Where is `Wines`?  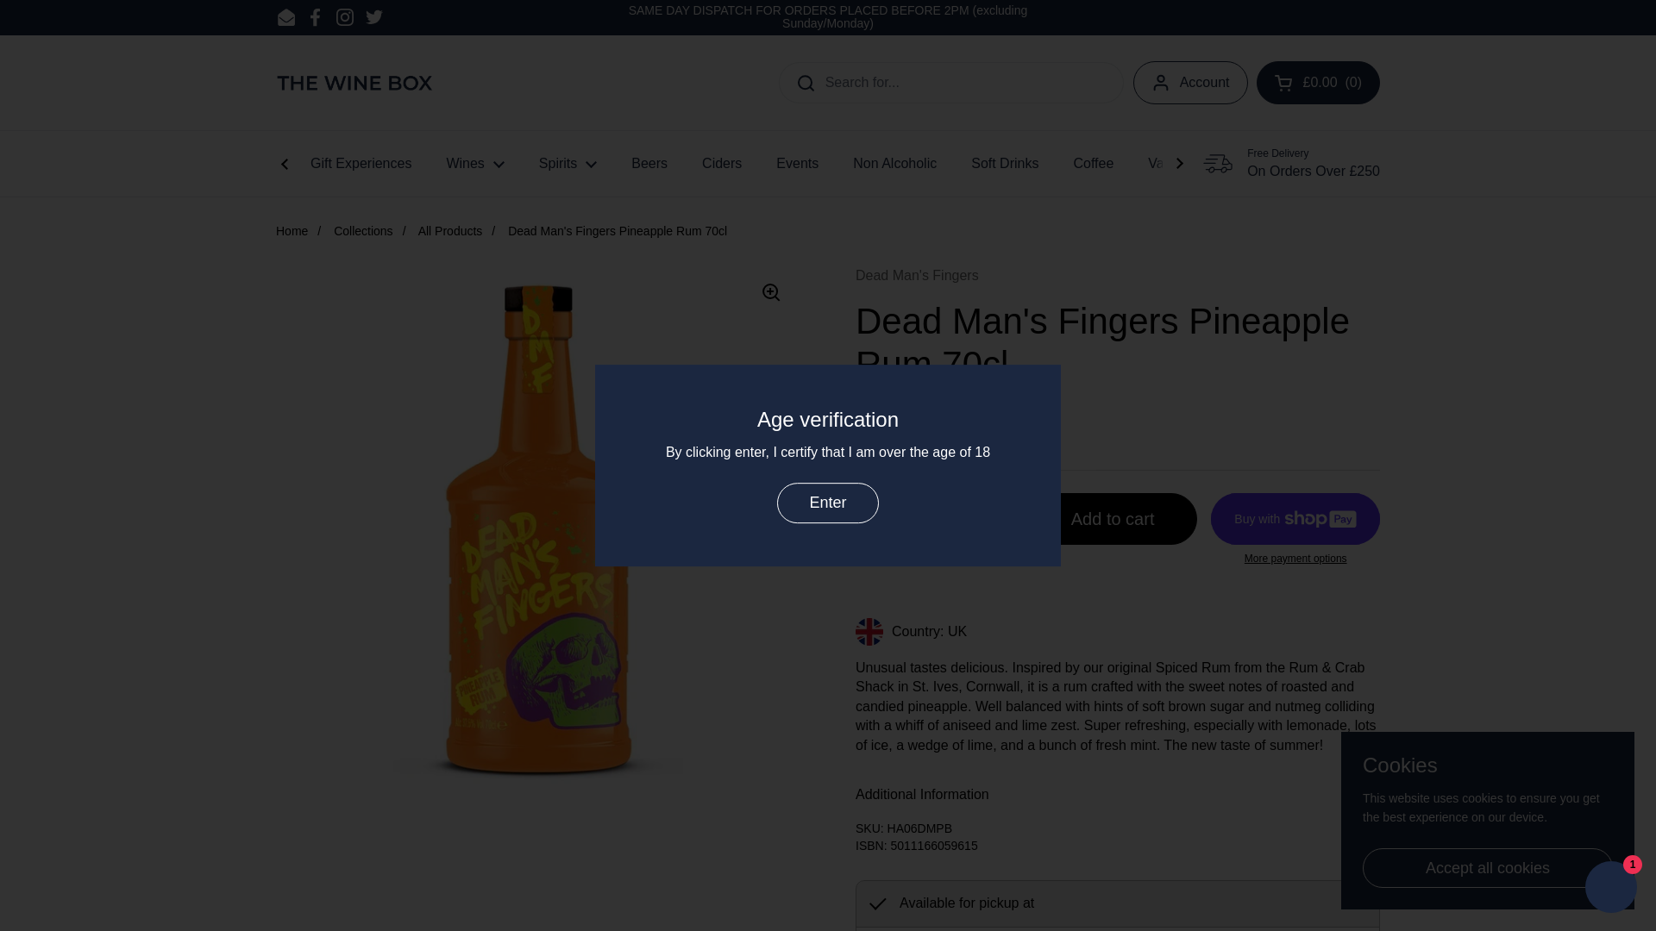
Wines is located at coordinates (474, 164).